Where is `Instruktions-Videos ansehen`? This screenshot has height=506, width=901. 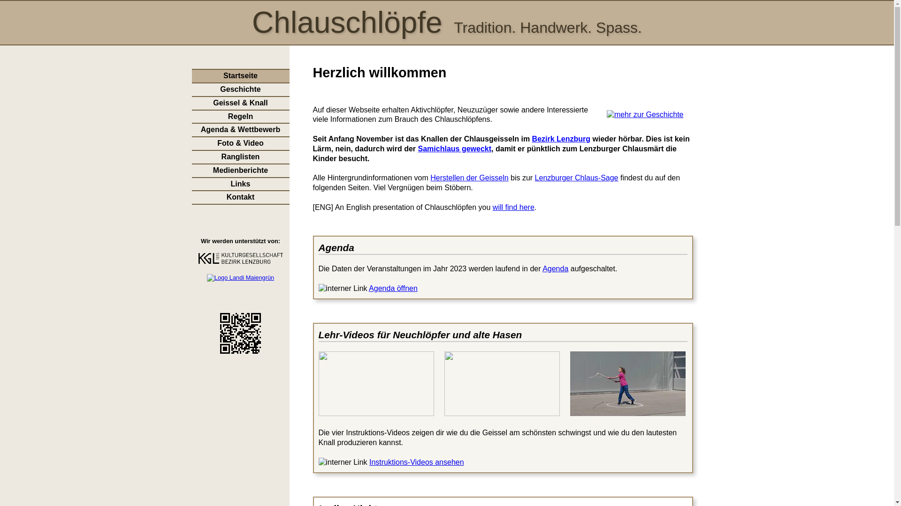
Instruktions-Videos ansehen is located at coordinates (417, 462).